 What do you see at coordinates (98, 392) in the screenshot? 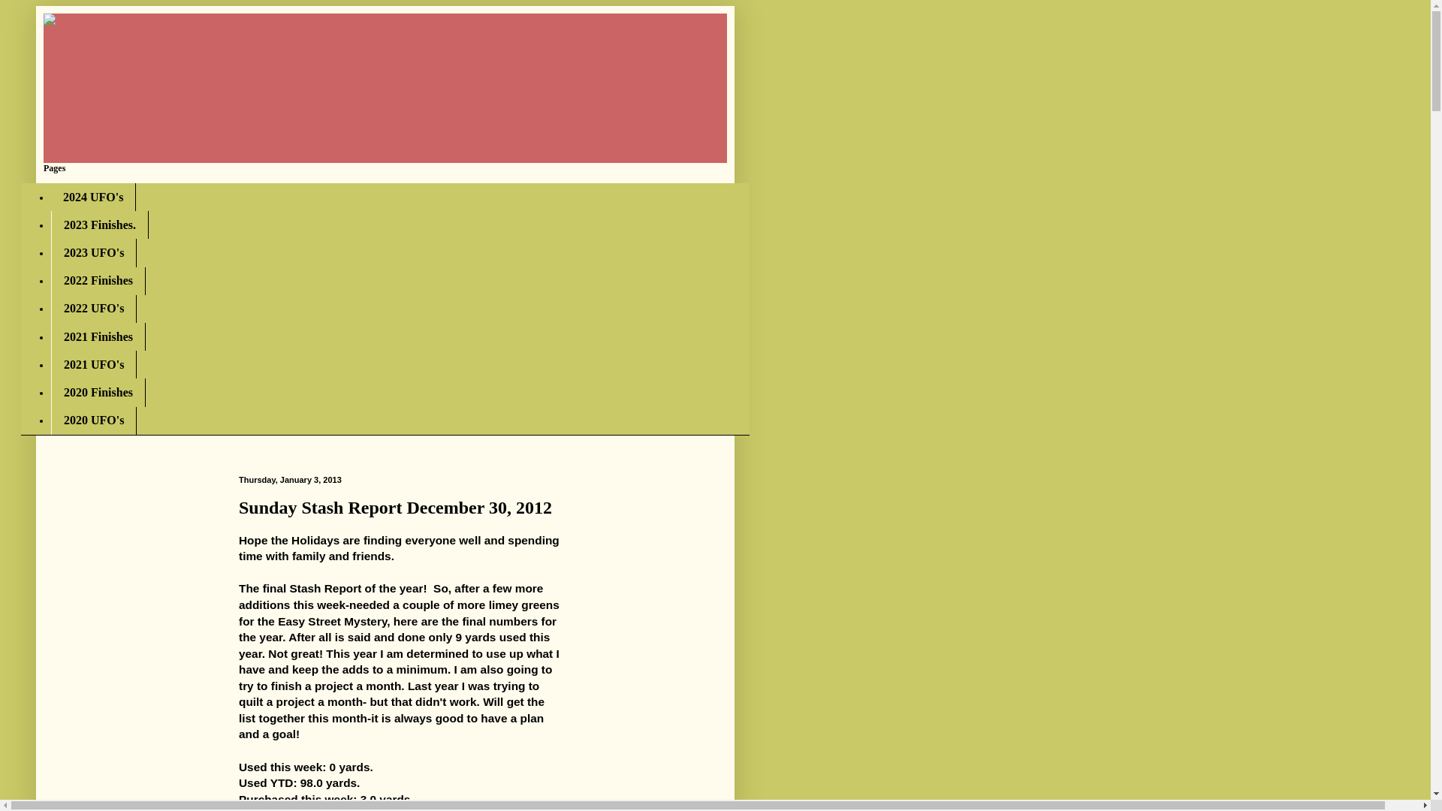
I see `2020 Finishes` at bounding box center [98, 392].